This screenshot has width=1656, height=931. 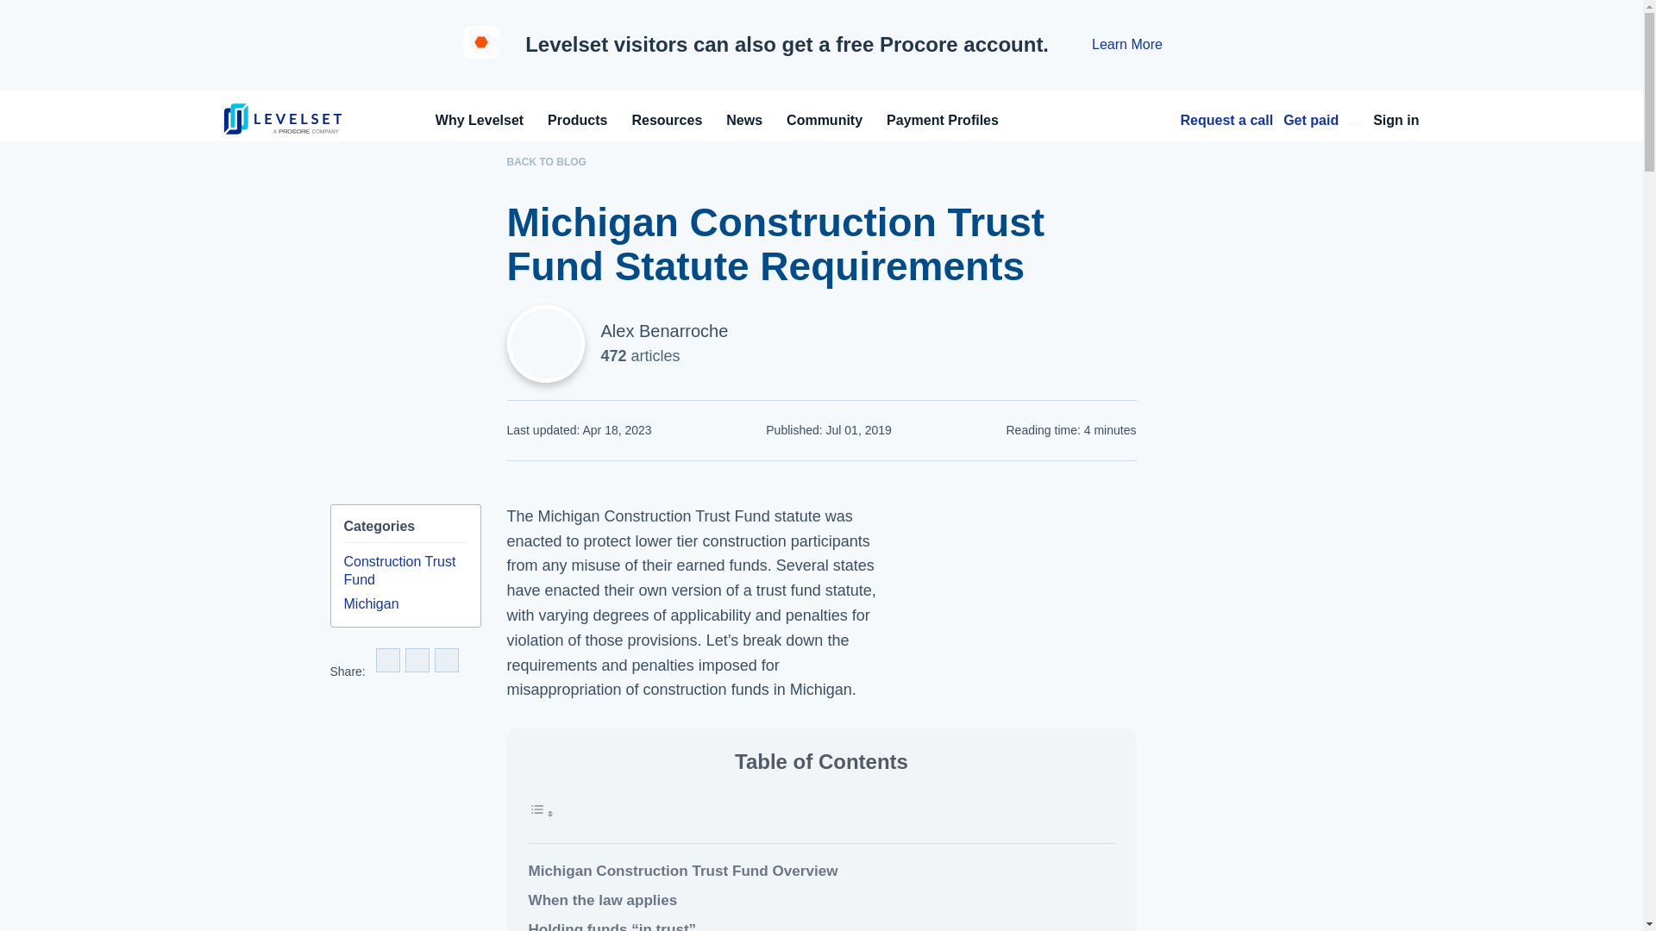 I want to click on Learn More, so click(x=1126, y=45).